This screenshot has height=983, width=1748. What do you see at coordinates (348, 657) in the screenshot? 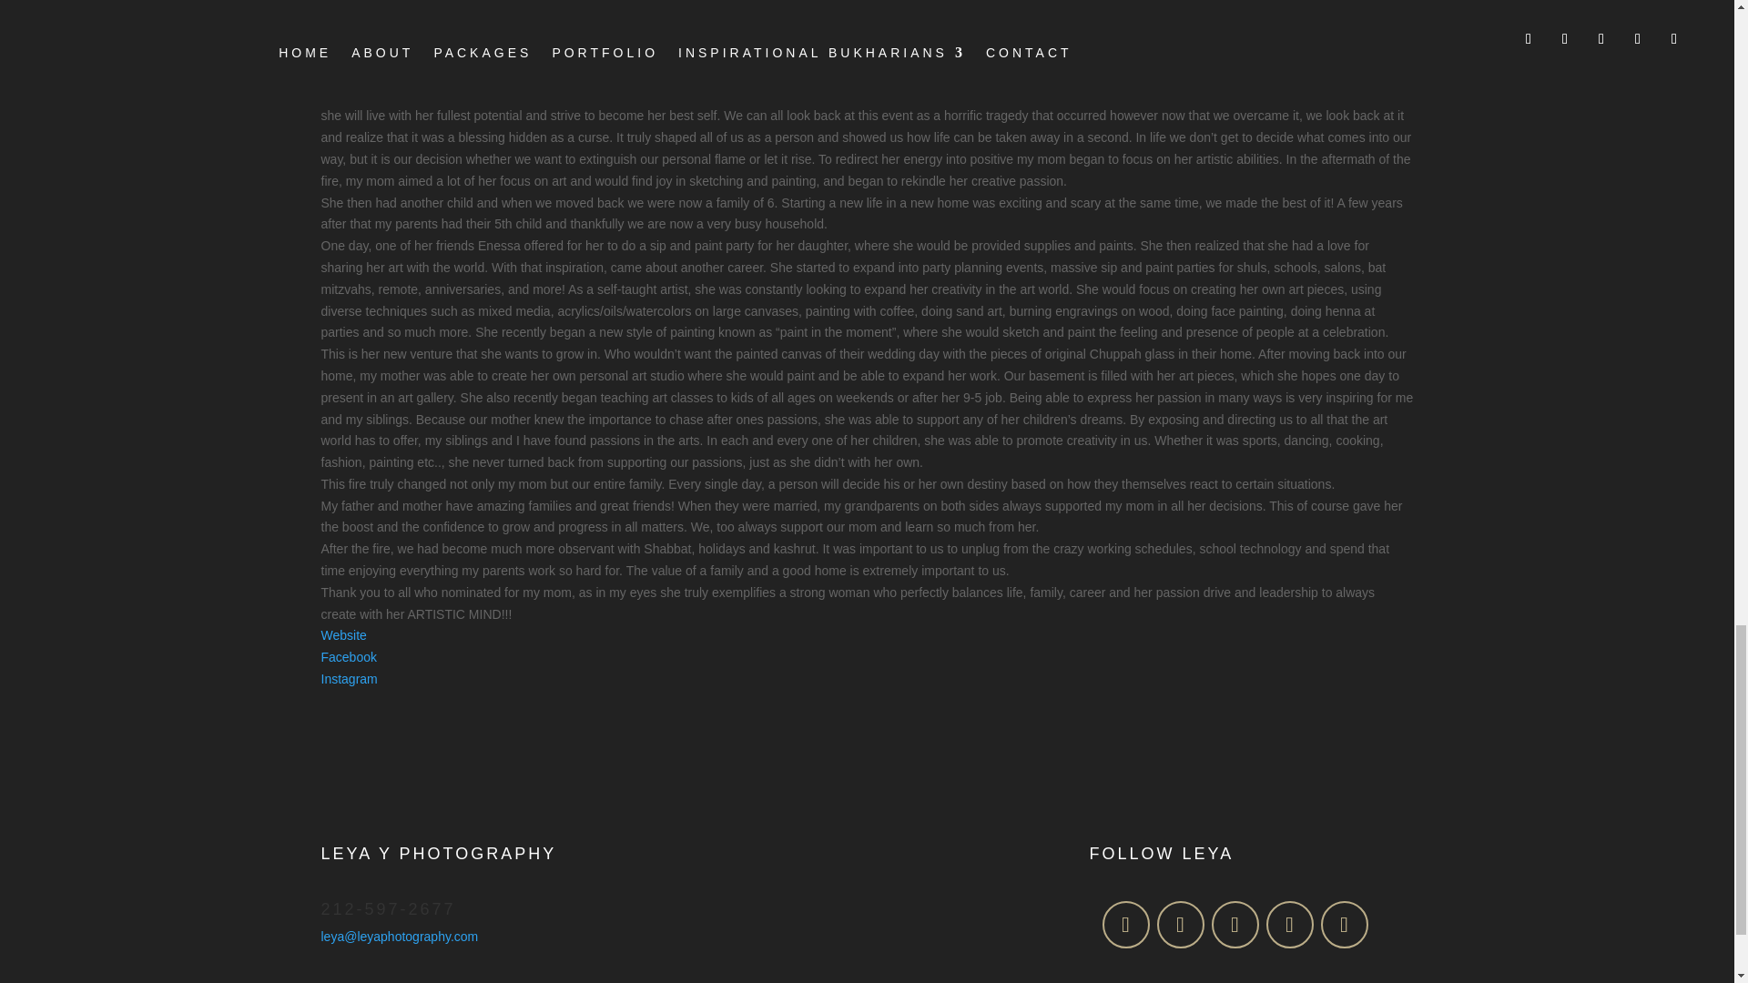
I see `Facebook` at bounding box center [348, 657].